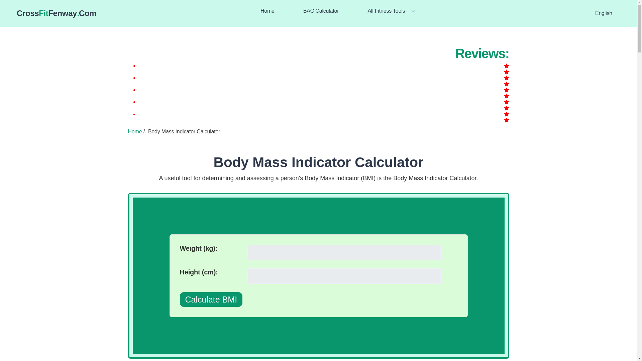  What do you see at coordinates (321, 11) in the screenshot?
I see `BAC Calculator` at bounding box center [321, 11].